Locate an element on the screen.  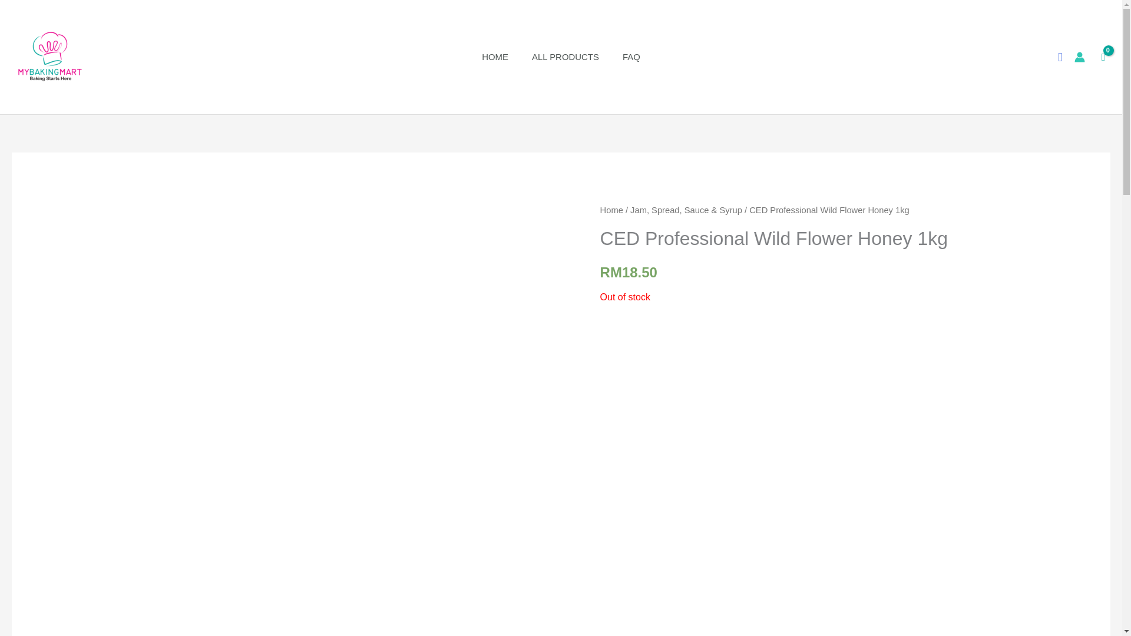
FAQ is located at coordinates (631, 57).